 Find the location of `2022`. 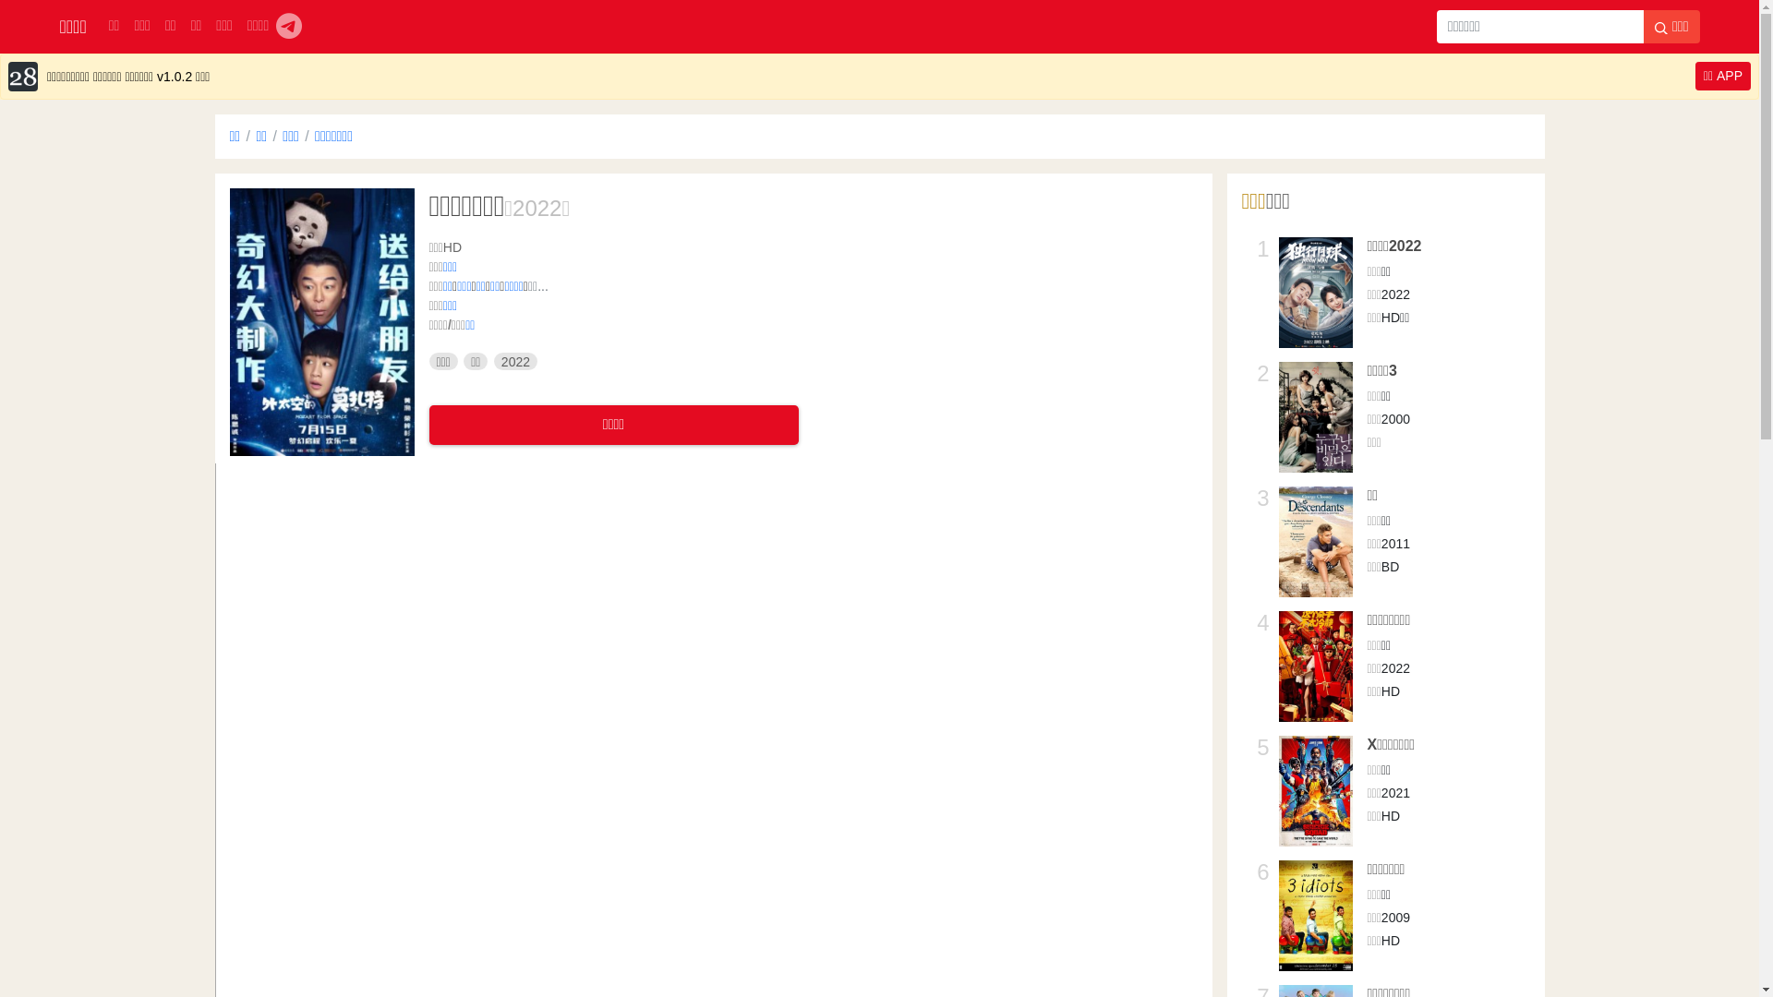

2022 is located at coordinates (537, 209).